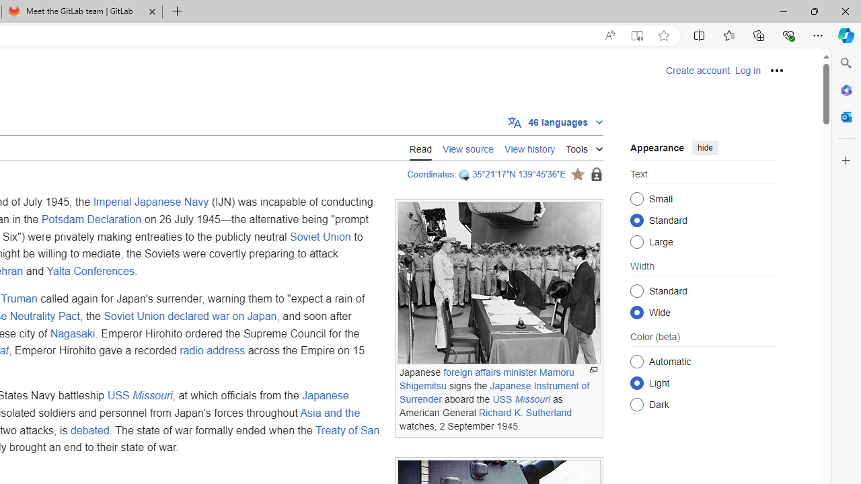 The height and width of the screenshot is (484, 861). Describe the element at coordinates (490, 372) in the screenshot. I see `foreign affairs minister` at that location.